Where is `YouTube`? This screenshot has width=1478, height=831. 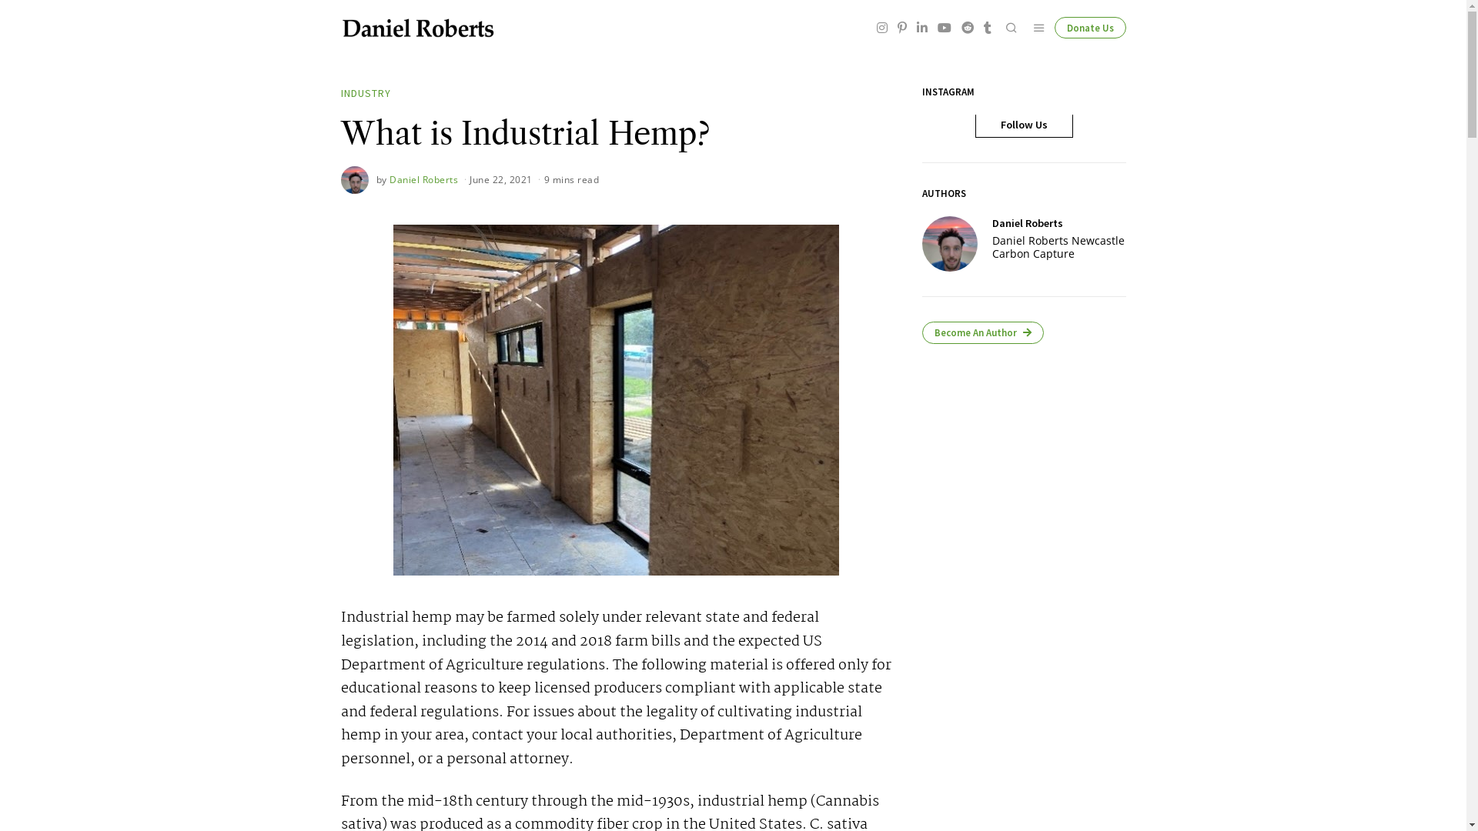
YouTube is located at coordinates (944, 28).